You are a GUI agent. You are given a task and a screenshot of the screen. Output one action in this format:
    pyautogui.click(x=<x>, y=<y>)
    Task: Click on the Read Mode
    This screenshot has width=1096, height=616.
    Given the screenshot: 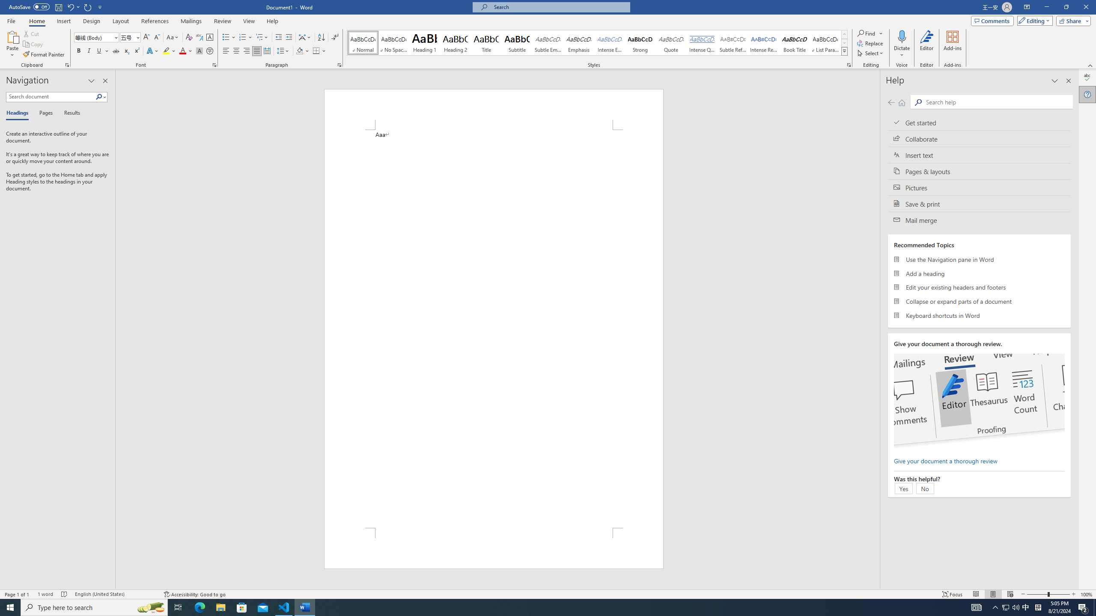 What is the action you would take?
    pyautogui.click(x=976, y=594)
    